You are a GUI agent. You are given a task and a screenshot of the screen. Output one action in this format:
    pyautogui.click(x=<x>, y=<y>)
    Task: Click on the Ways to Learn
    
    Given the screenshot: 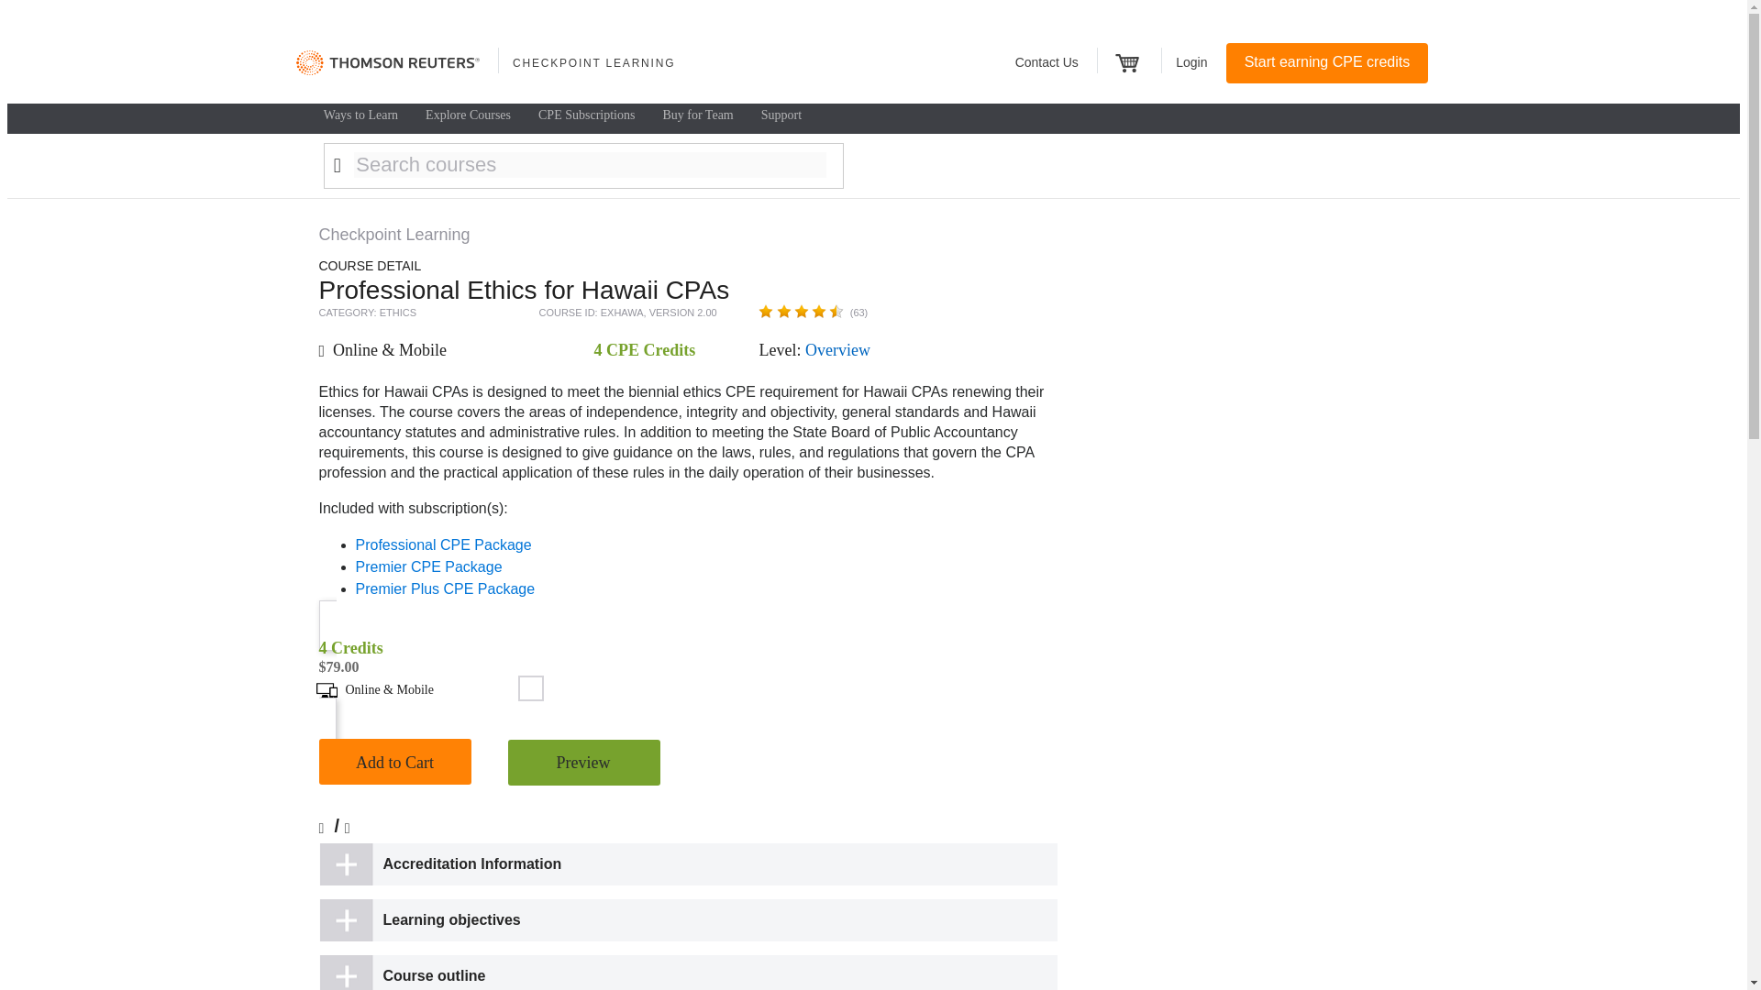 What is the action you would take?
    pyautogui.click(x=360, y=115)
    